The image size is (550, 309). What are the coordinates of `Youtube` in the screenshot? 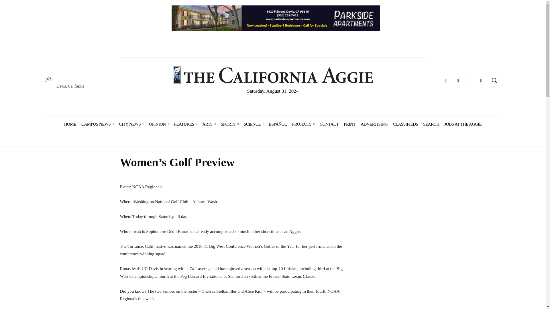 It's located at (481, 81).